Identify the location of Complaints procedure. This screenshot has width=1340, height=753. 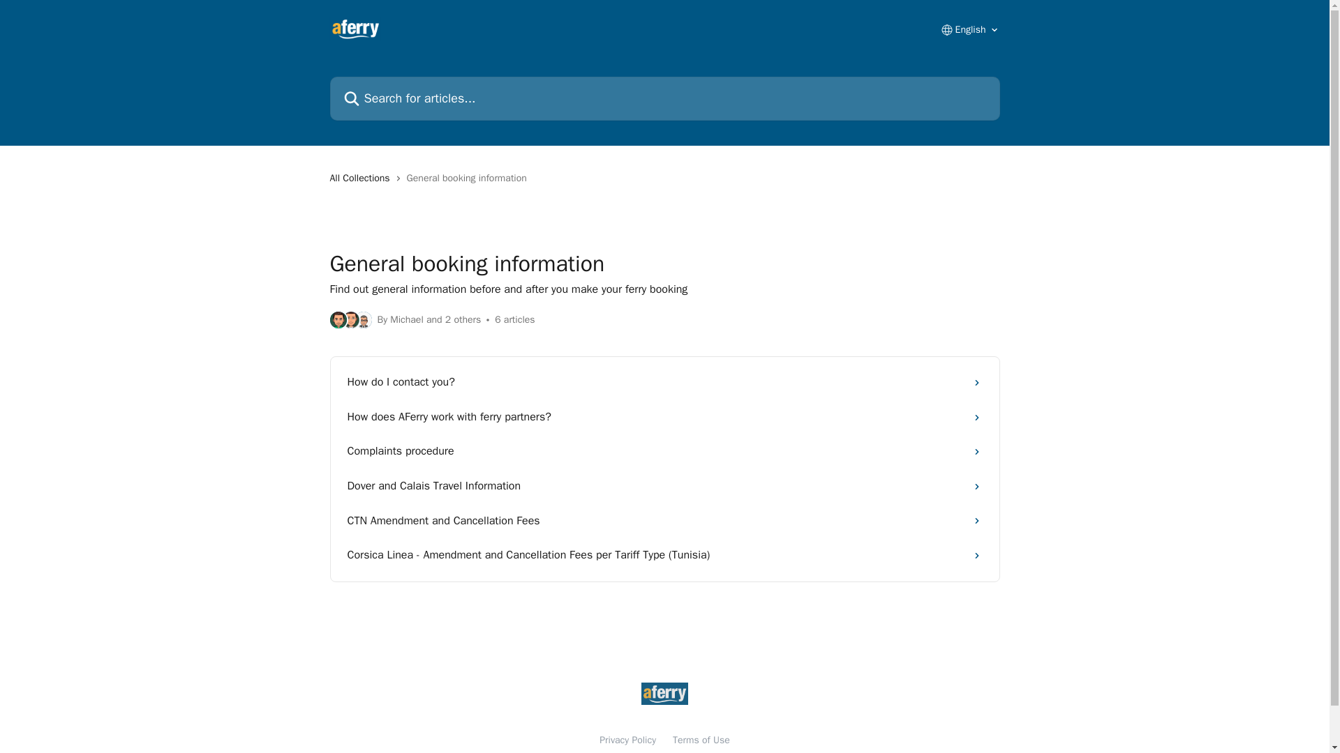
(664, 452).